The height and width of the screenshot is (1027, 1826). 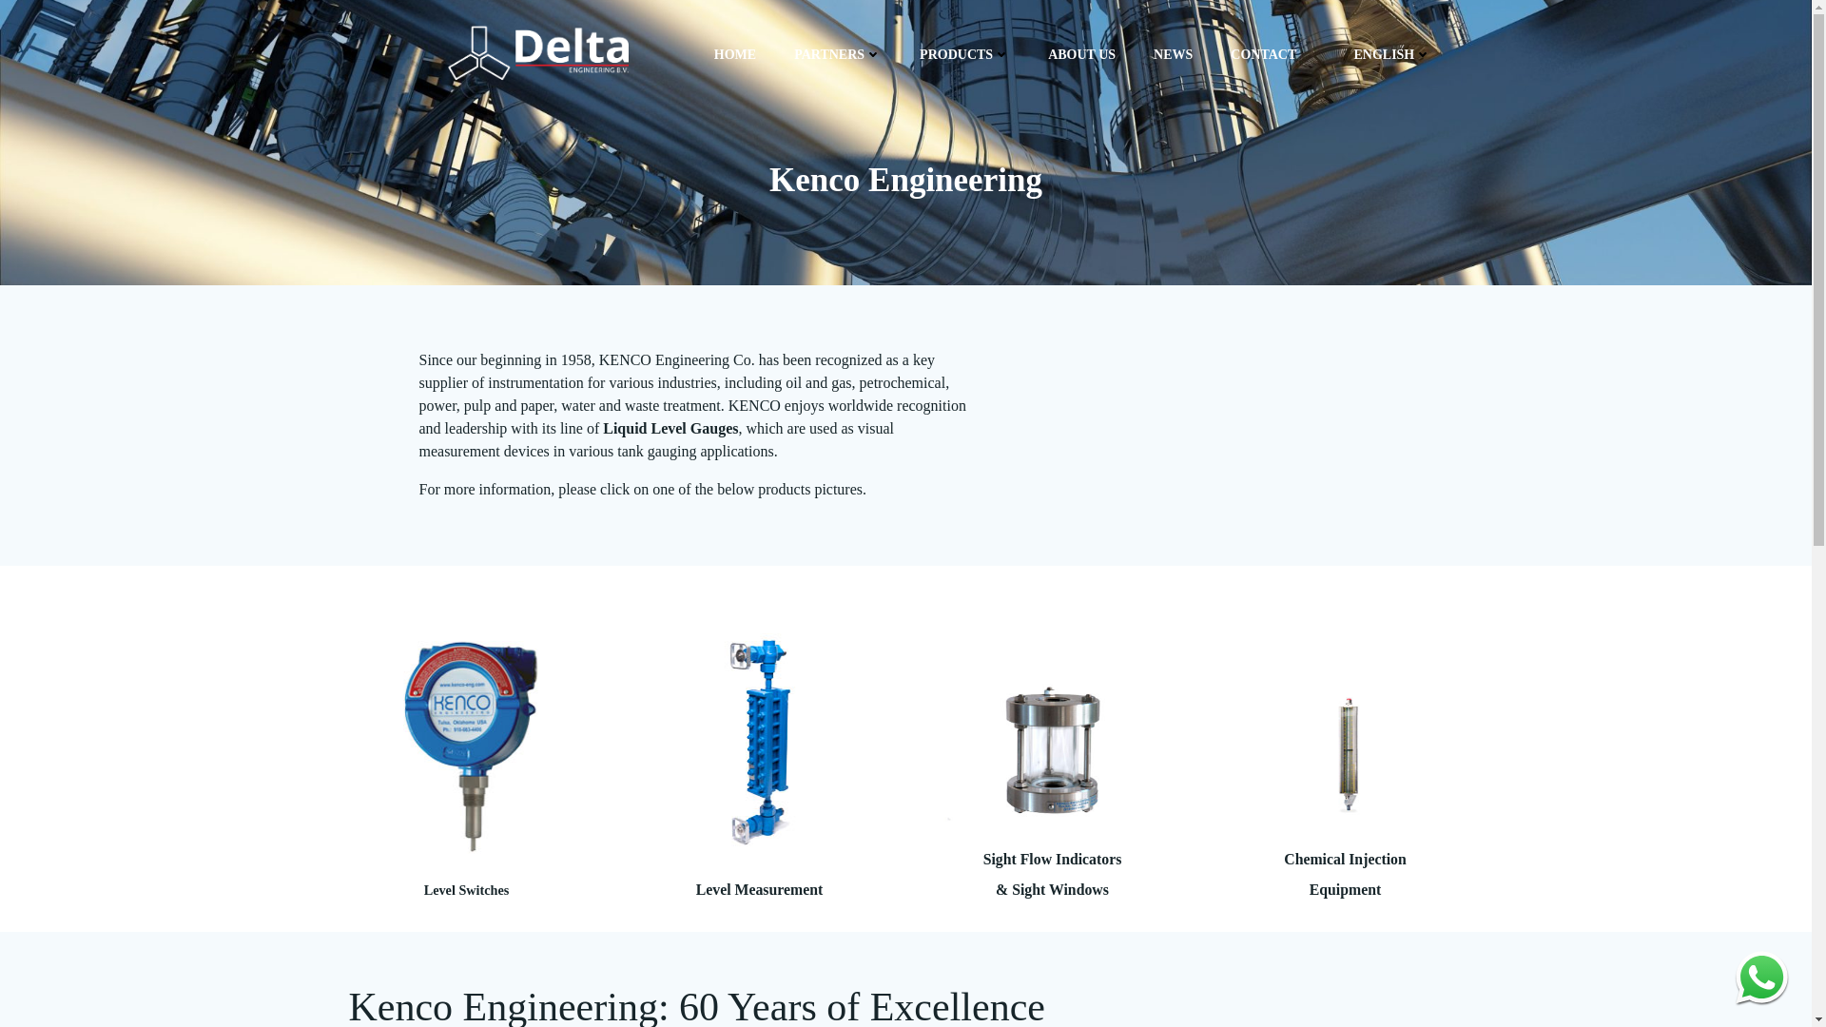 What do you see at coordinates (1263, 55) in the screenshot?
I see `CONTACT` at bounding box center [1263, 55].